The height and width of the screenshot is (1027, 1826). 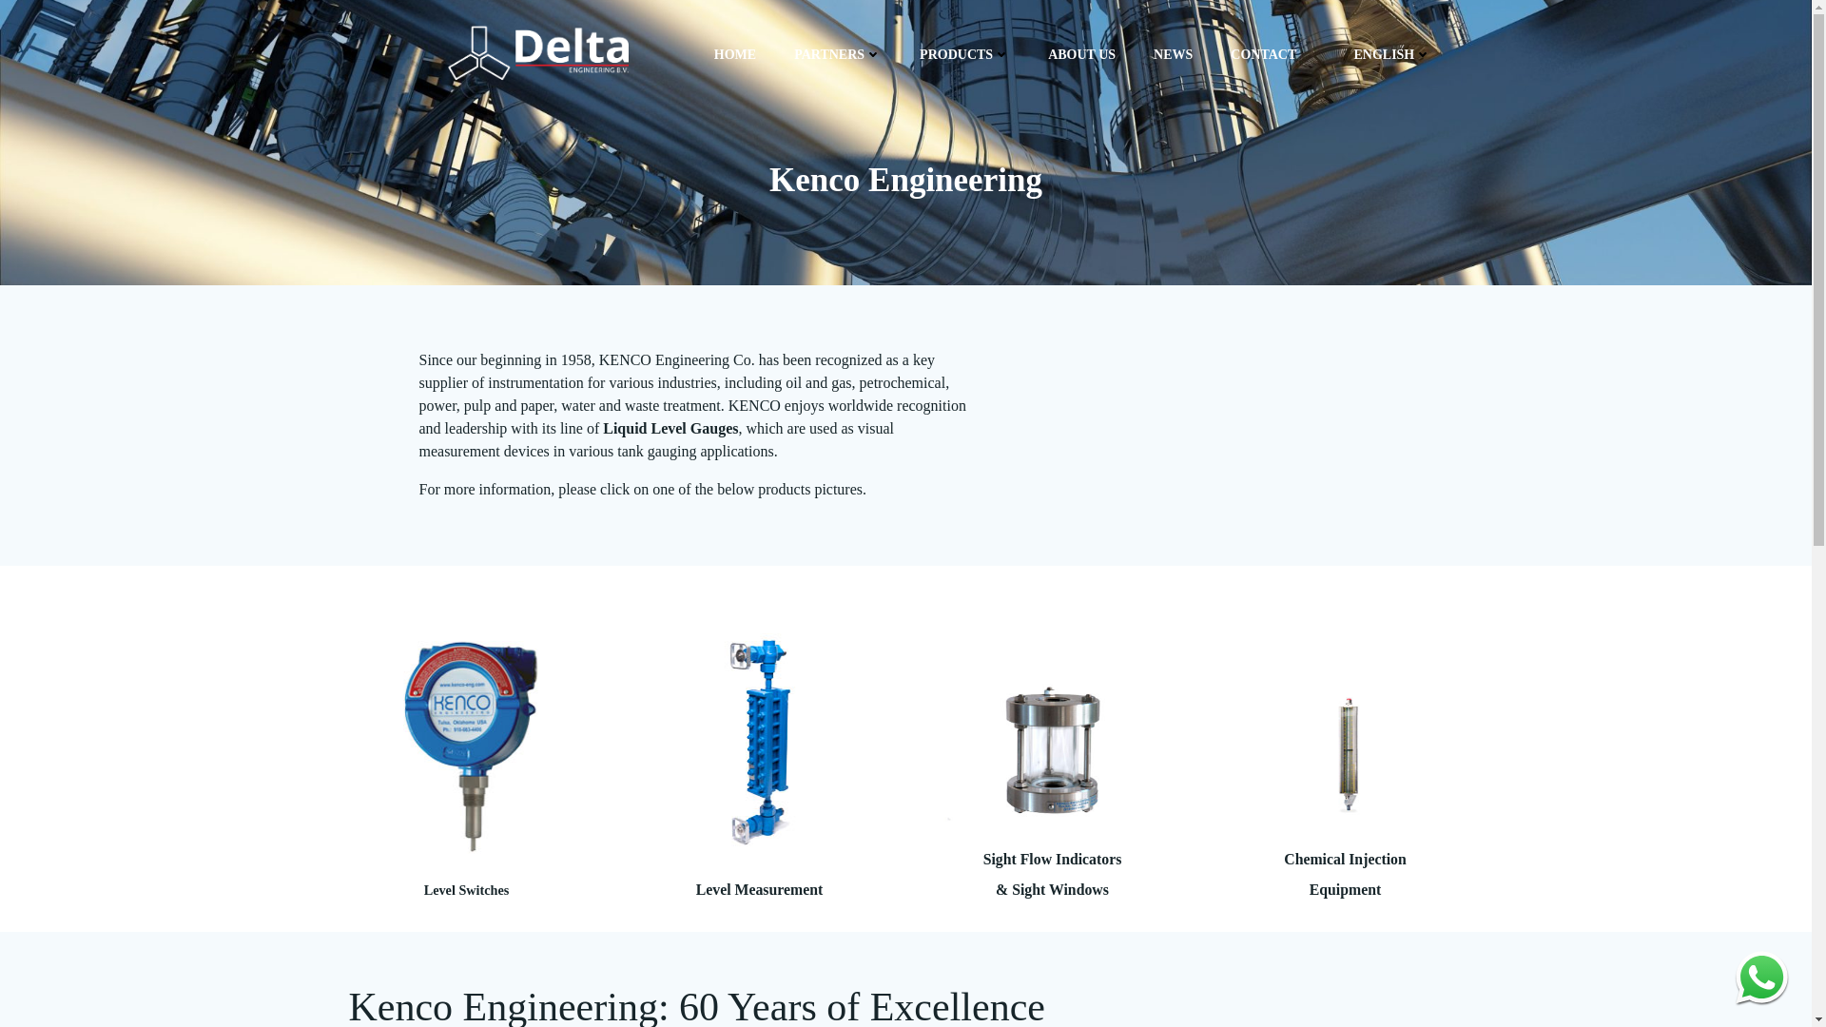 What do you see at coordinates (1263, 55) in the screenshot?
I see `CONTACT` at bounding box center [1263, 55].